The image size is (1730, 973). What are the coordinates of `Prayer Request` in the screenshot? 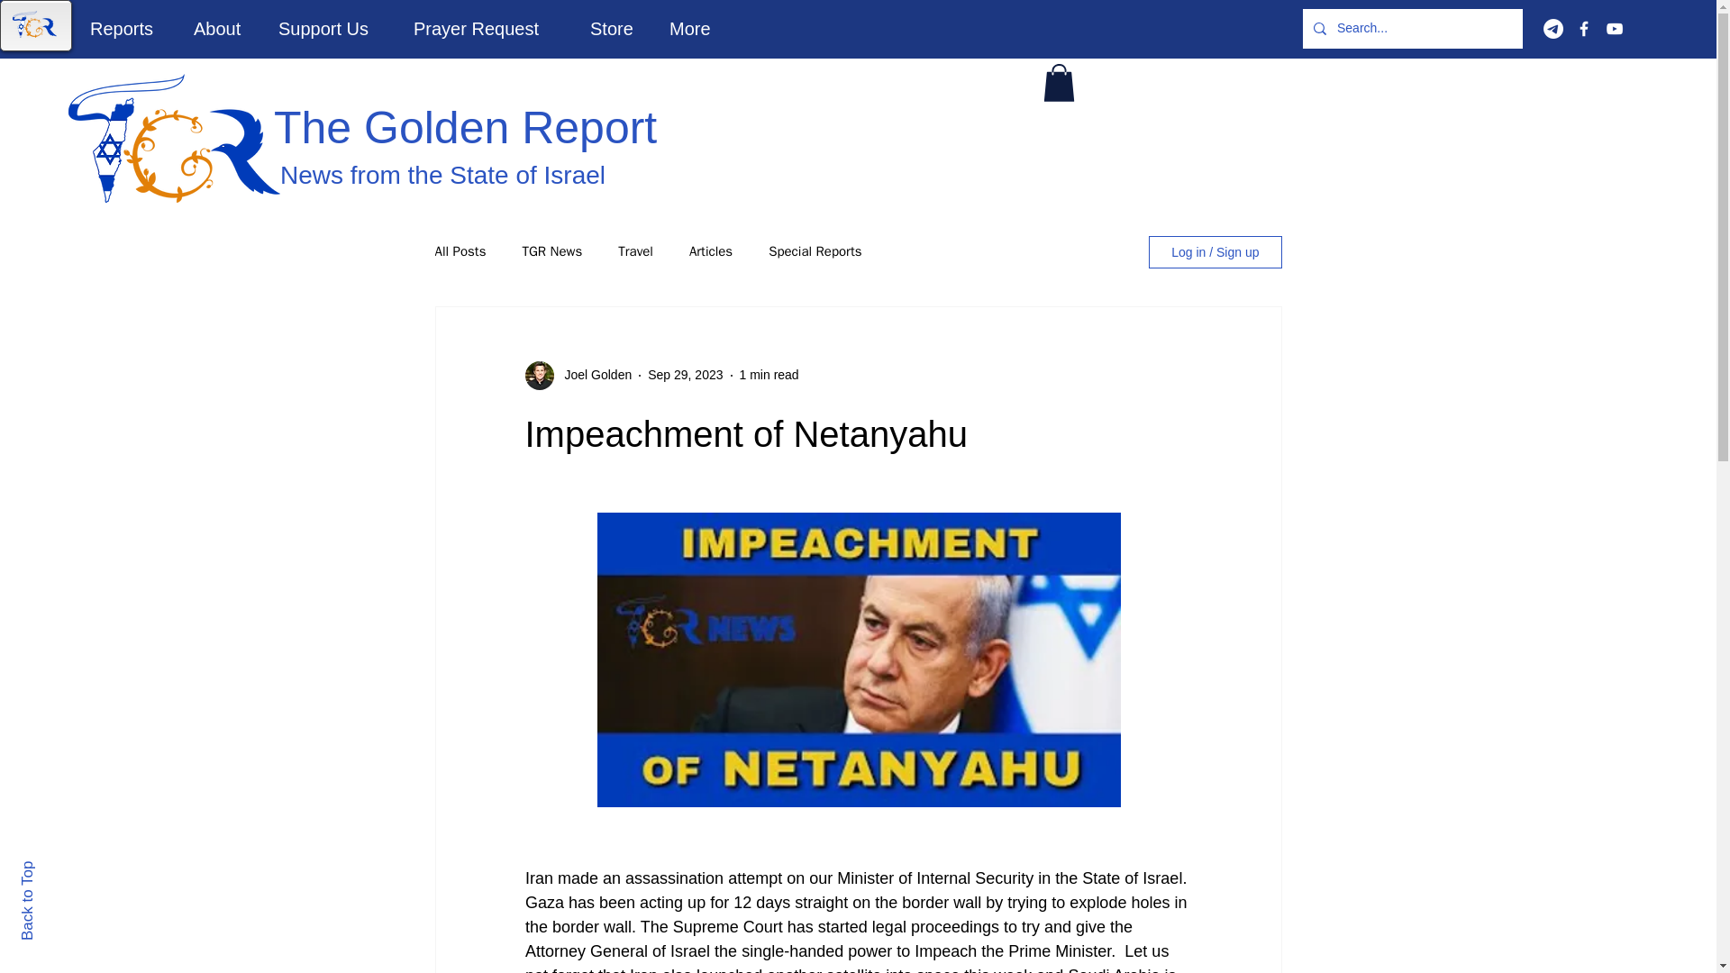 It's located at (487, 29).